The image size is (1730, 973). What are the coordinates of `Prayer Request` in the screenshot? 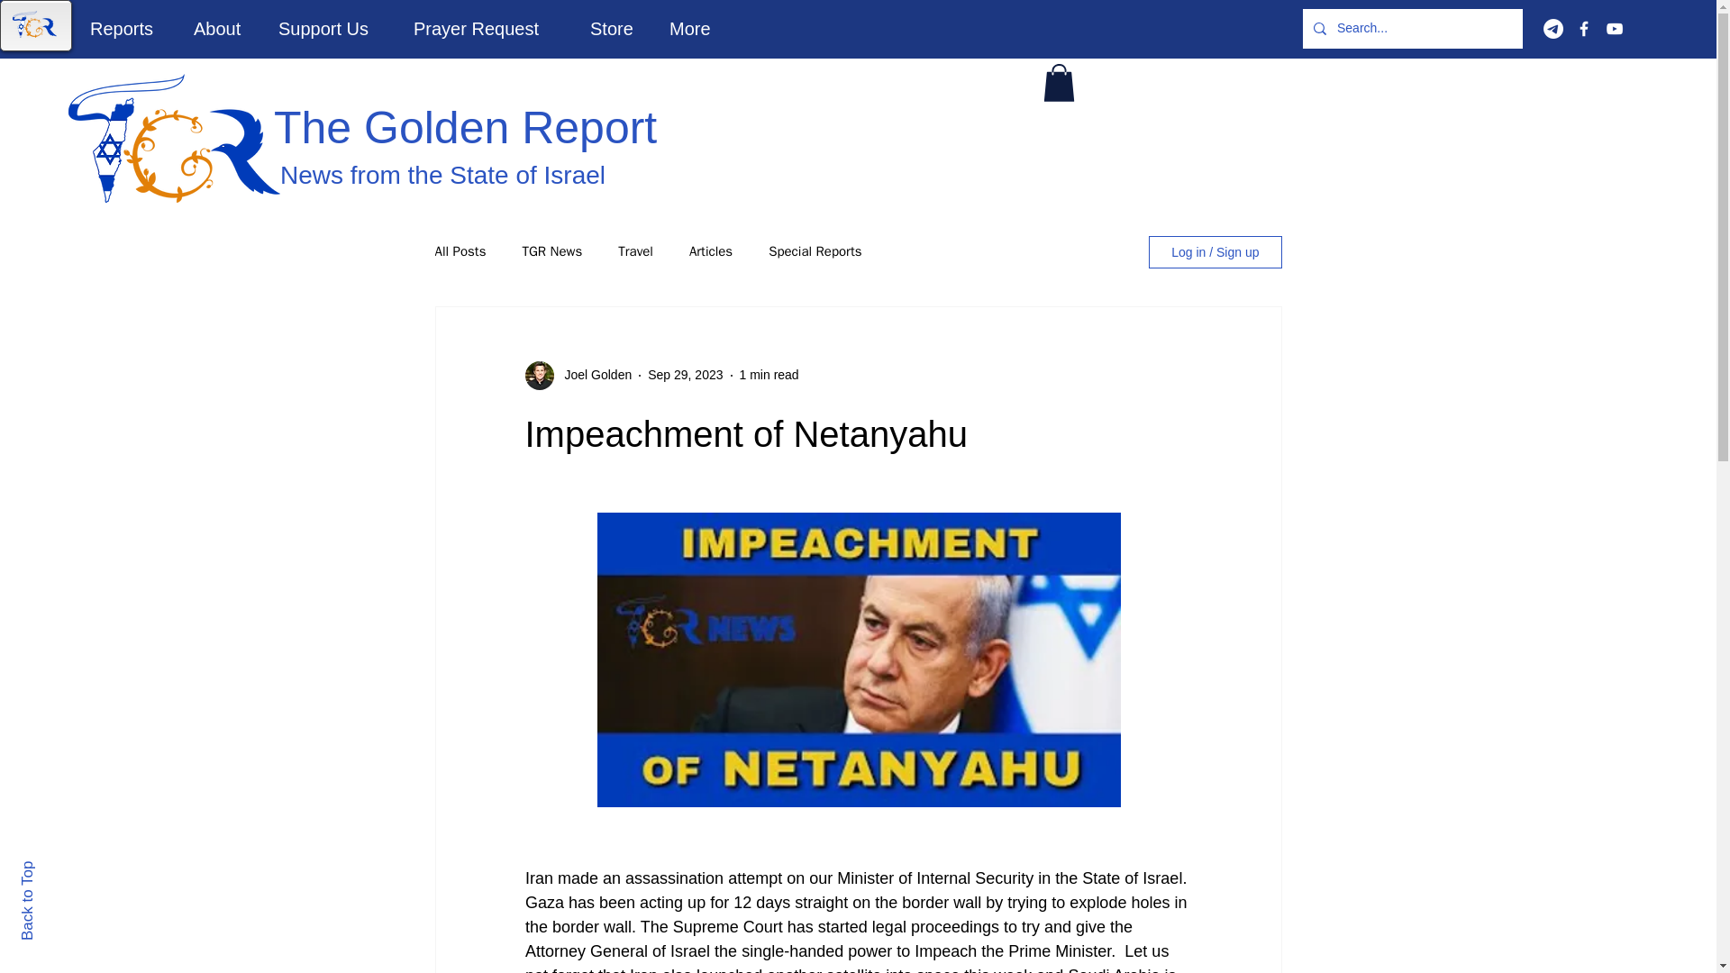 It's located at (487, 29).